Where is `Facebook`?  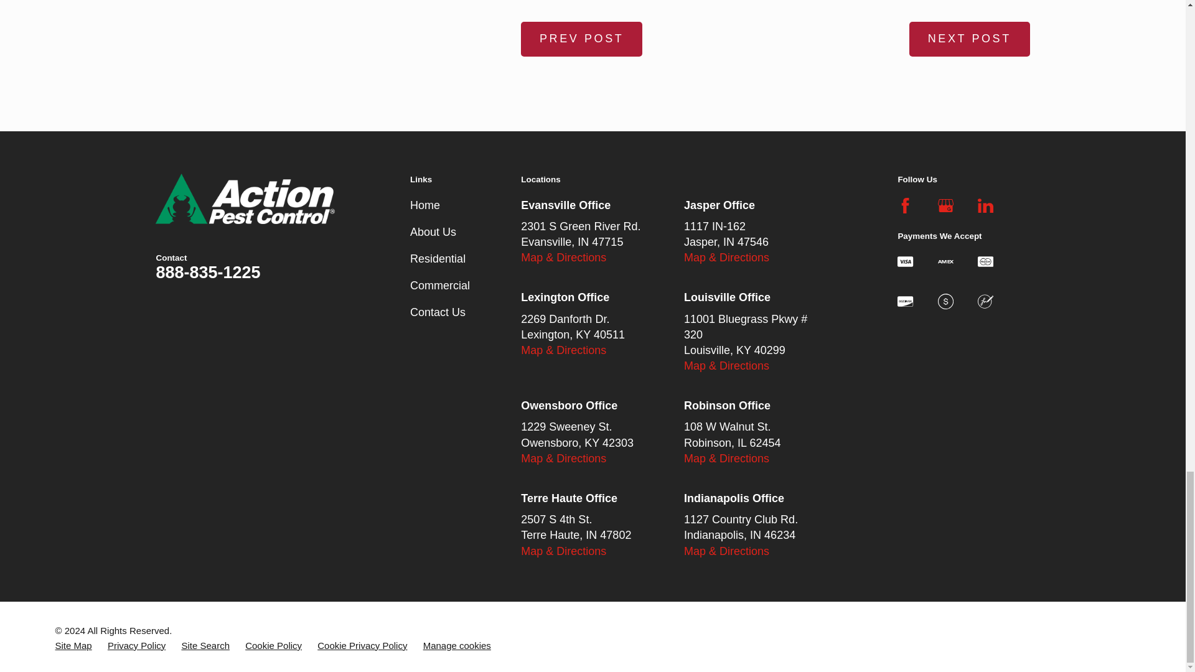
Facebook is located at coordinates (905, 205).